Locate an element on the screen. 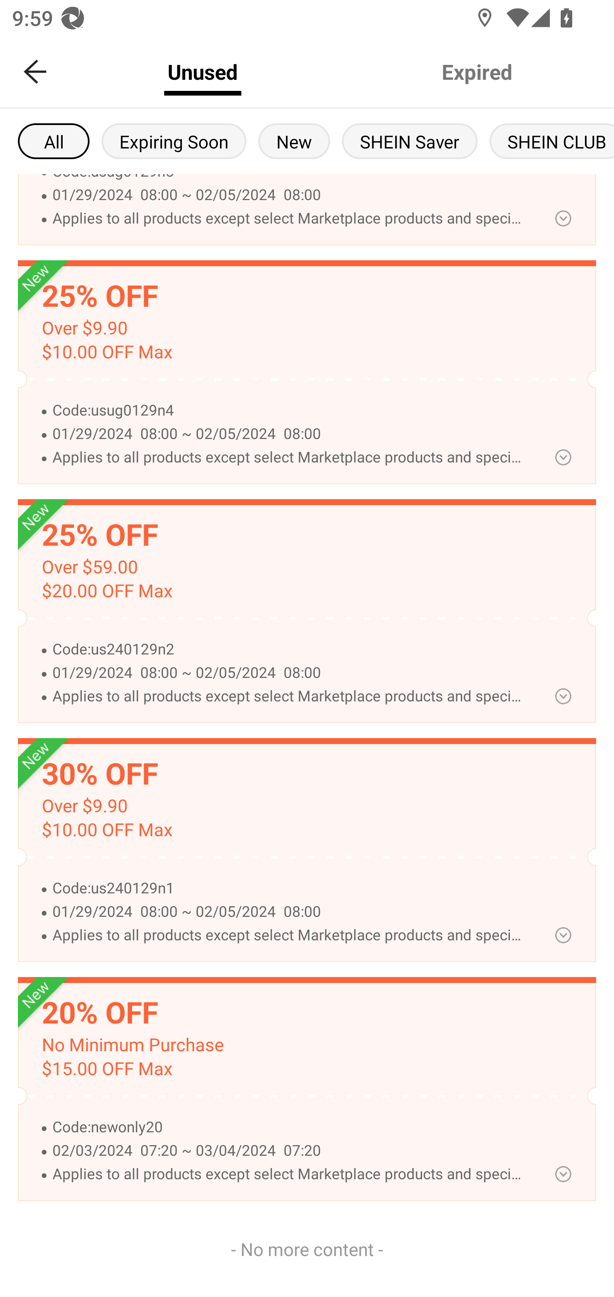  Pack up is located at coordinates (563, 1173).